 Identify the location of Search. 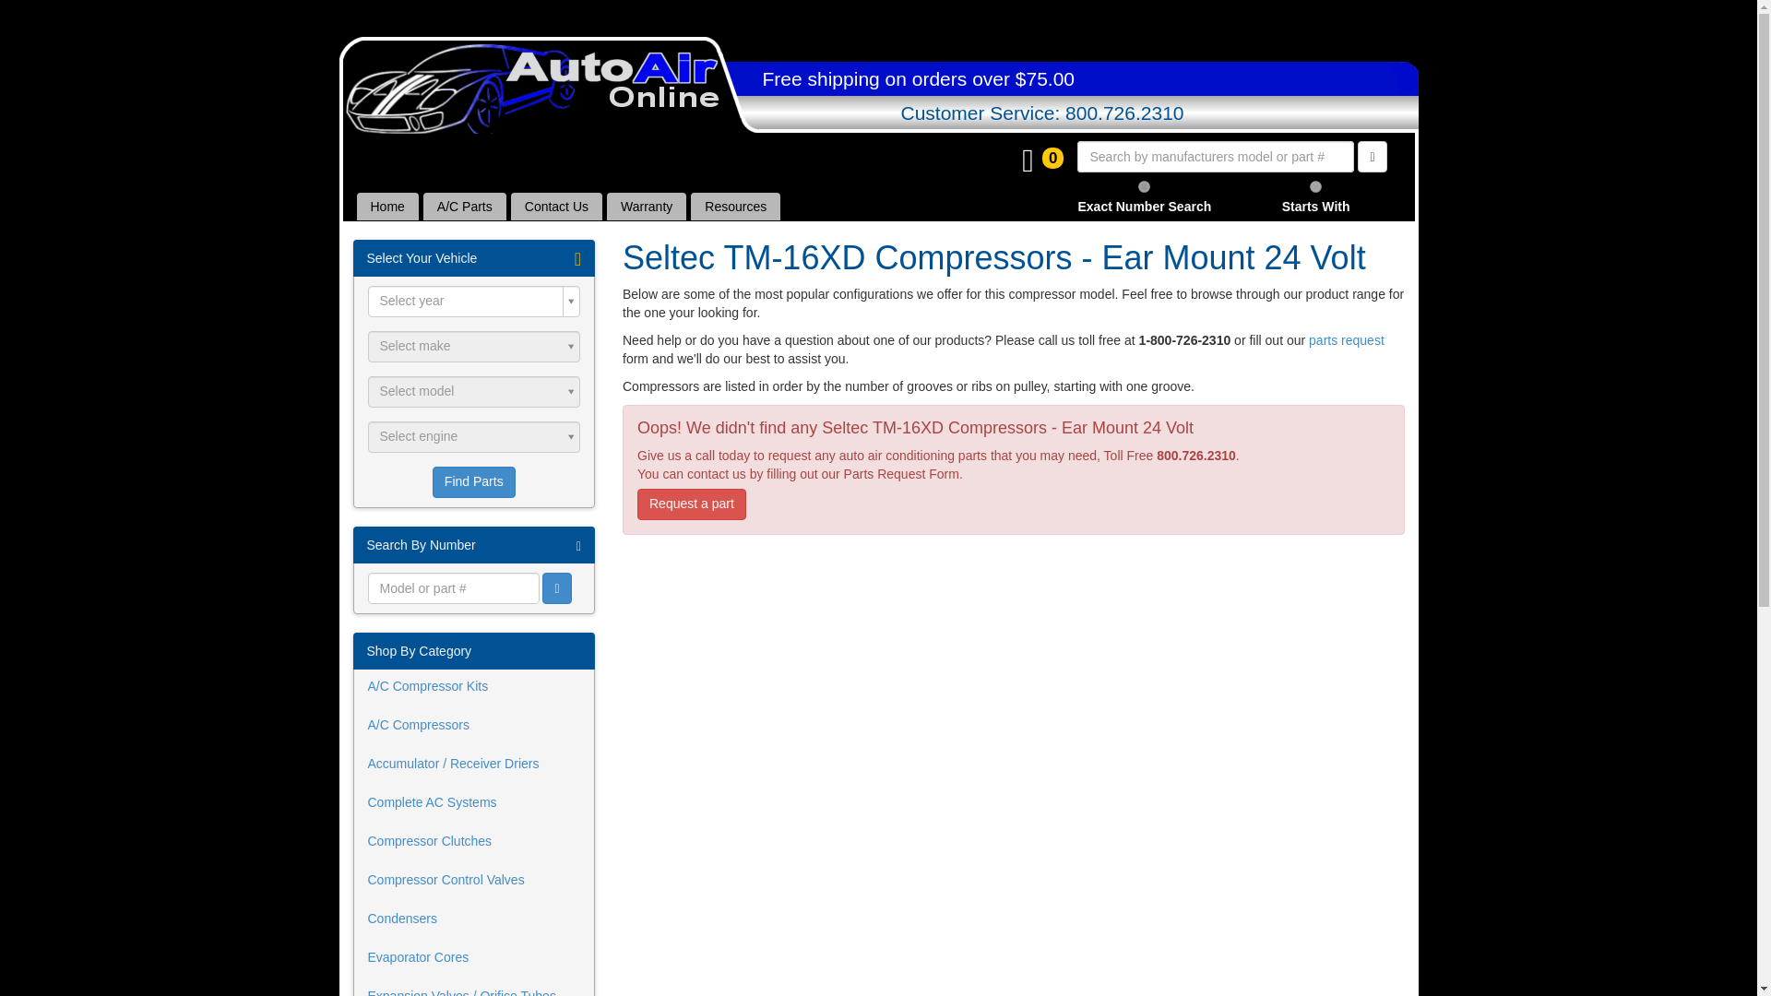
(555, 588).